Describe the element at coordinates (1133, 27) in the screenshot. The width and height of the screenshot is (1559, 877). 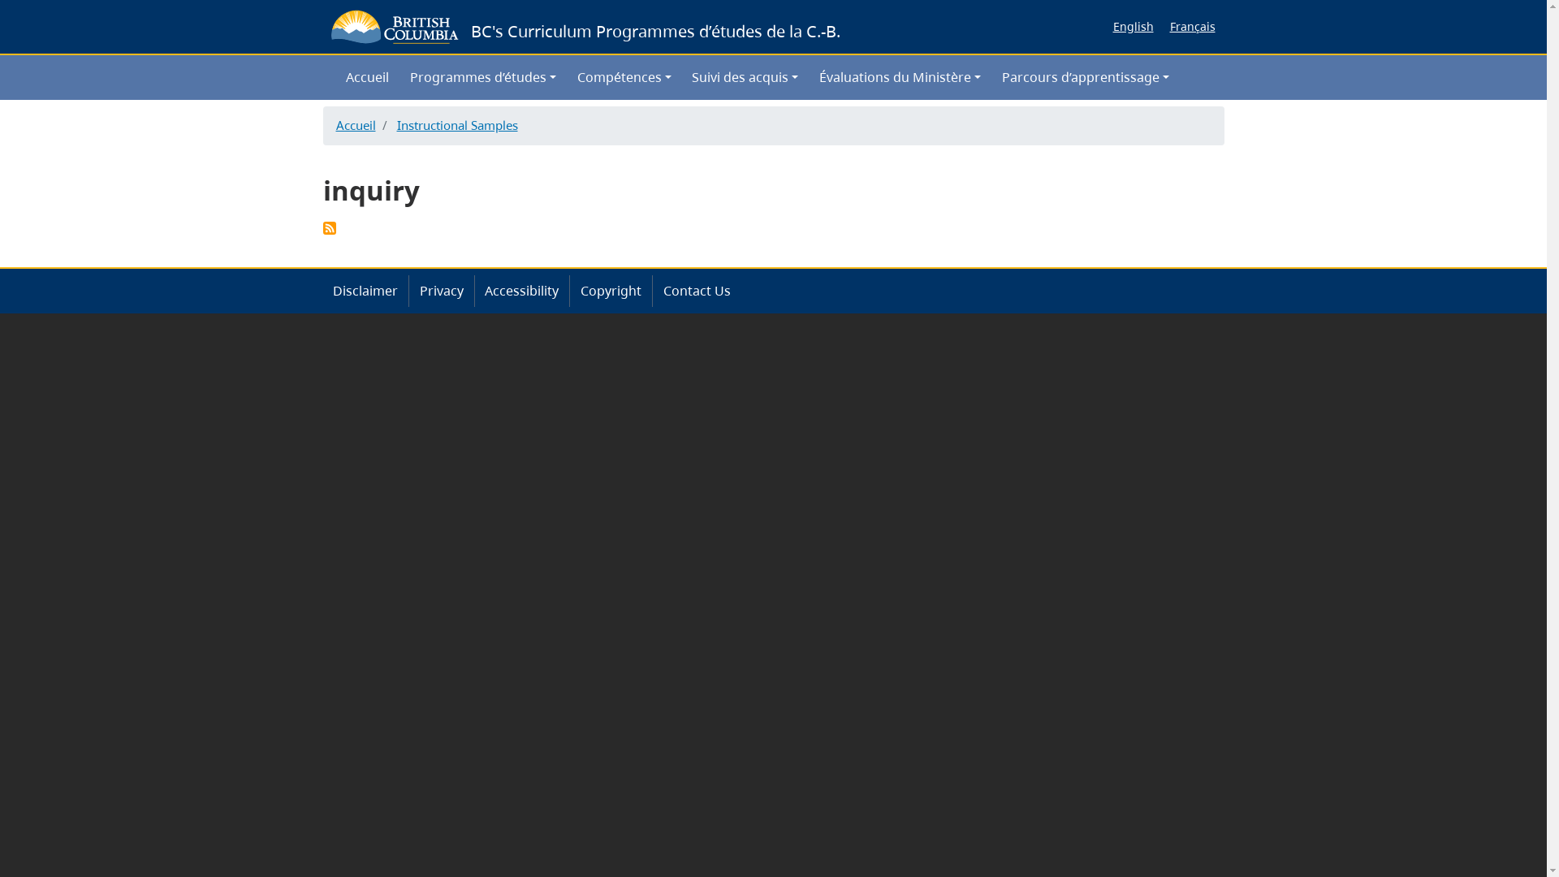
I see `English` at that location.